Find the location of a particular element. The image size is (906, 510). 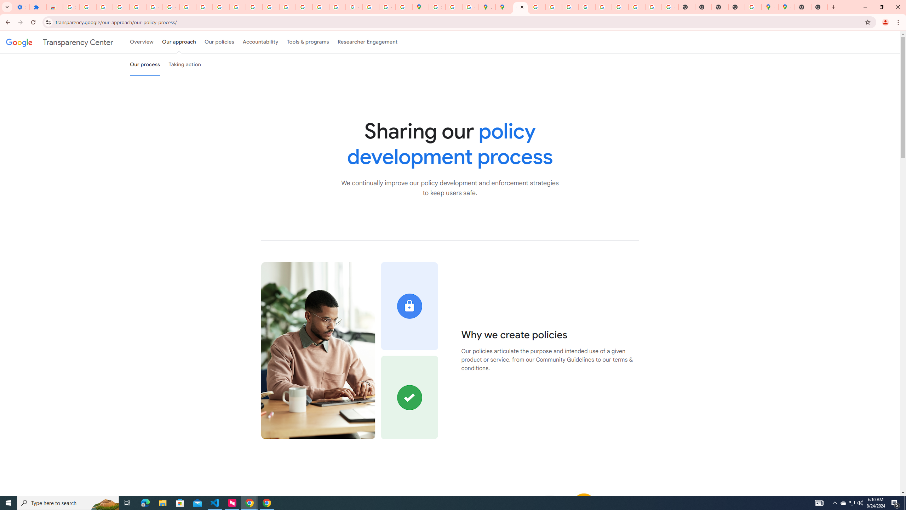

Privacy Help Center - Policies Help is located at coordinates (537, 7).